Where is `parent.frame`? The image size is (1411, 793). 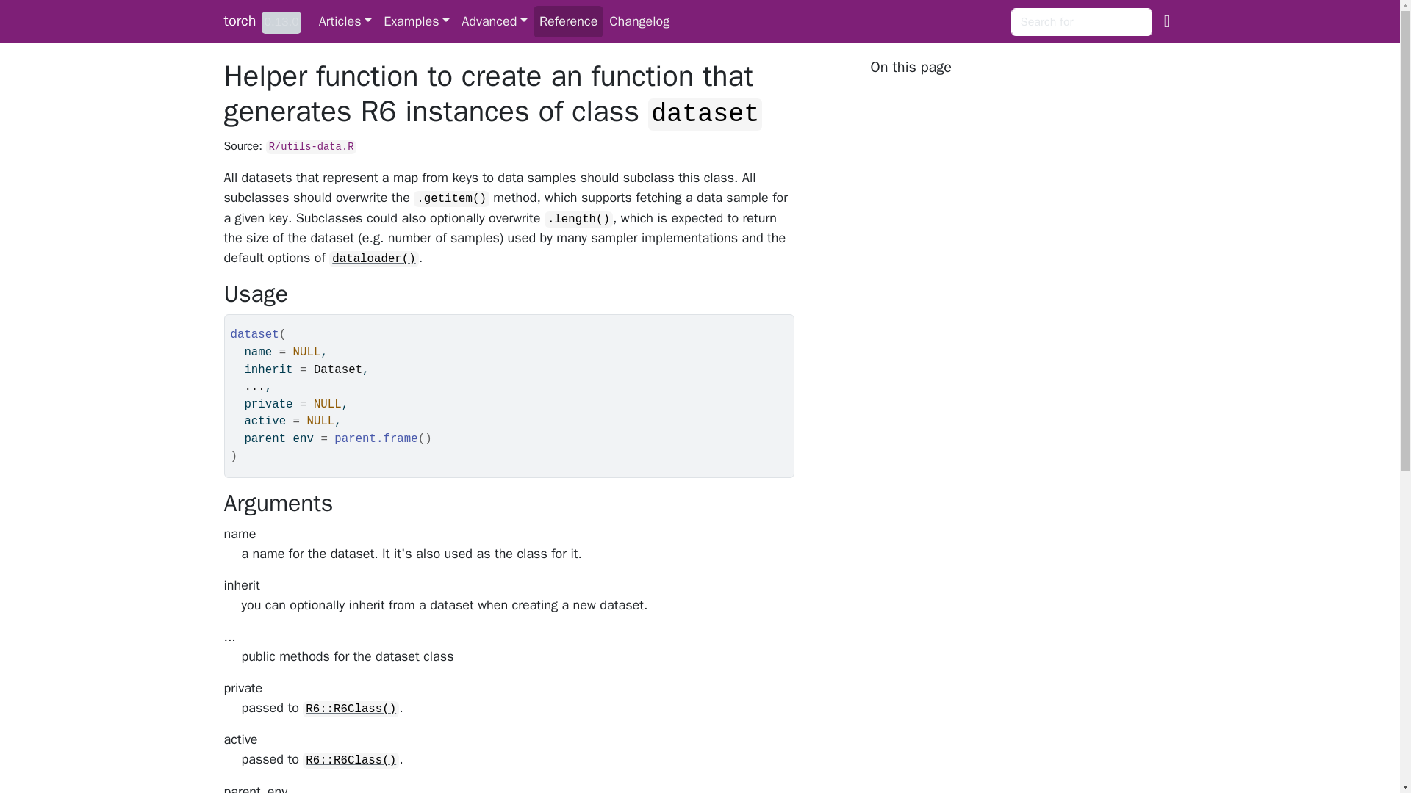 parent.frame is located at coordinates (376, 438).